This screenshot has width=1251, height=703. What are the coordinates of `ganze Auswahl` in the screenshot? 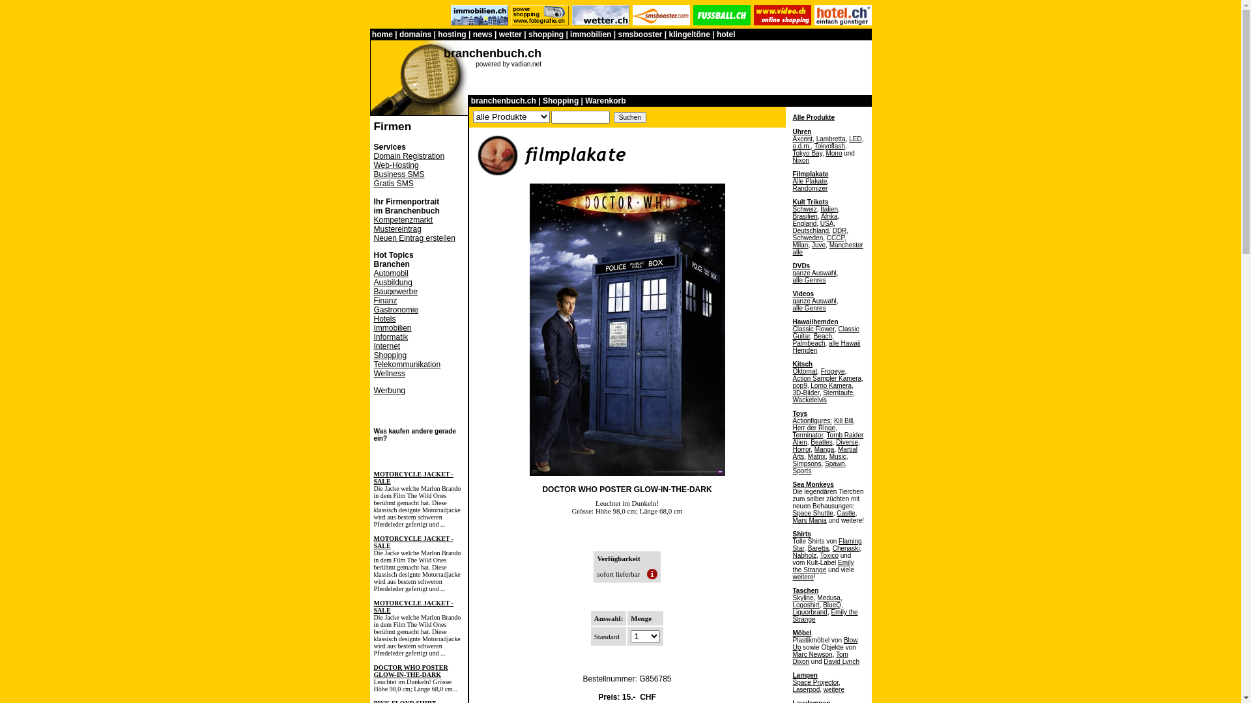 It's located at (814, 301).